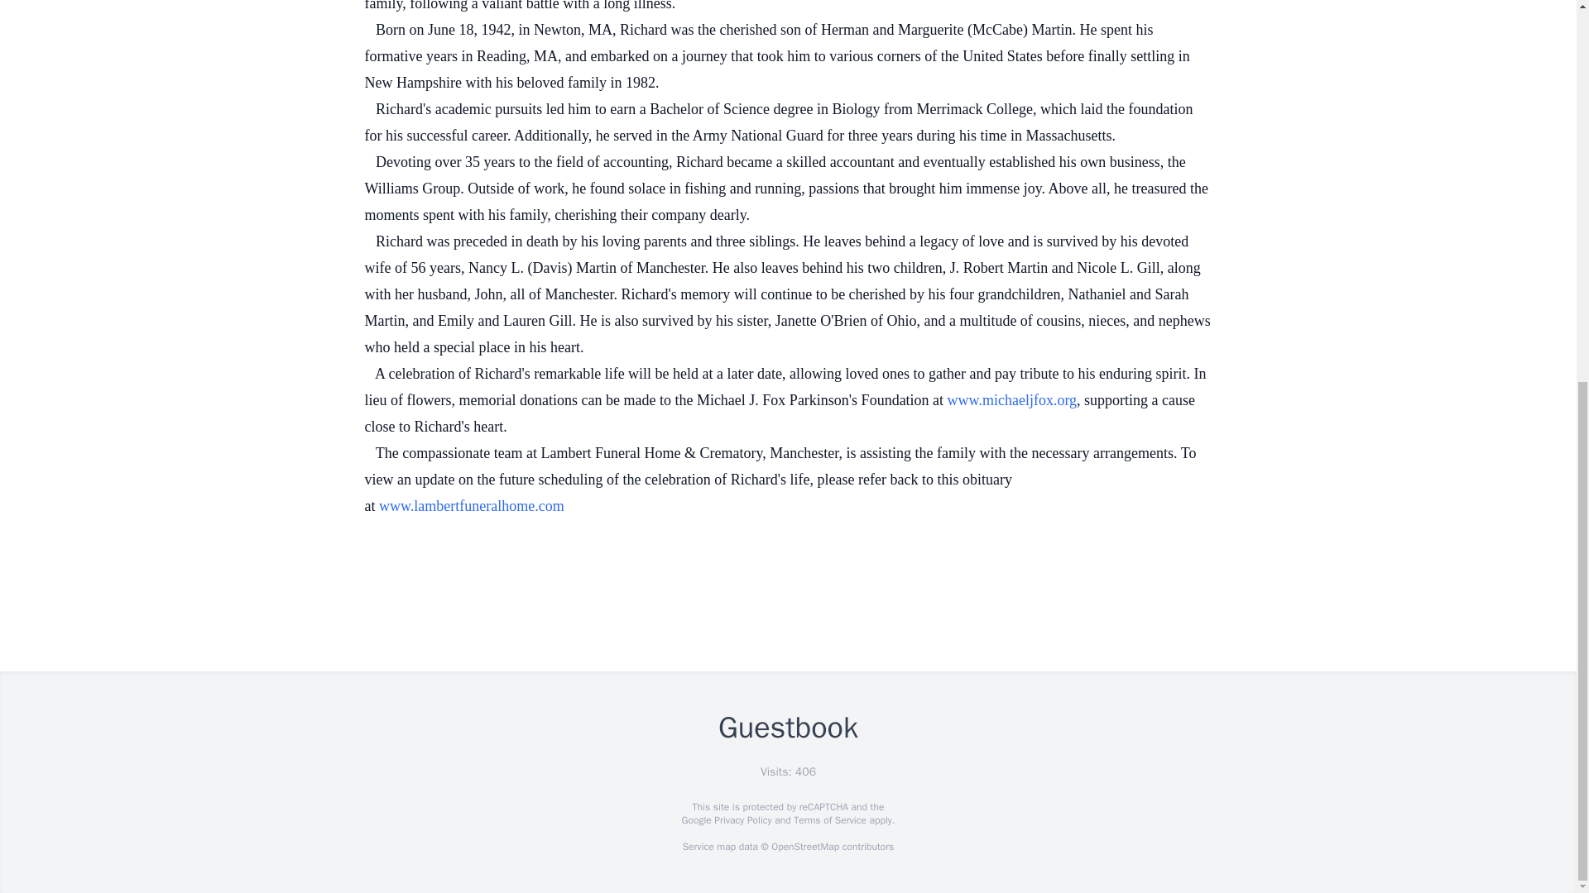 The height and width of the screenshot is (893, 1589). What do you see at coordinates (804, 847) in the screenshot?
I see `OpenStreetMap` at bounding box center [804, 847].